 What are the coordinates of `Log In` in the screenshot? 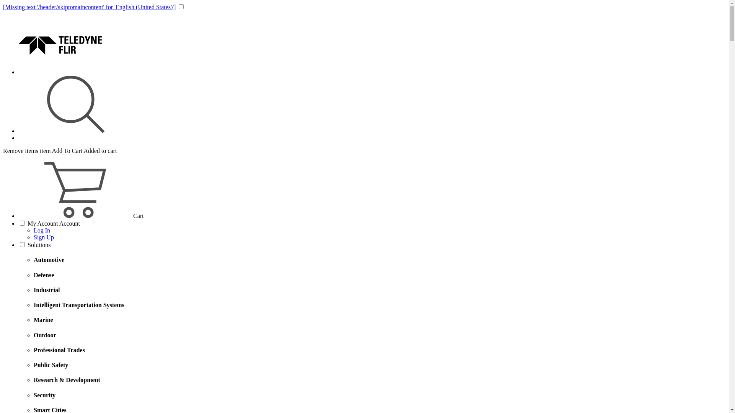 It's located at (42, 230).